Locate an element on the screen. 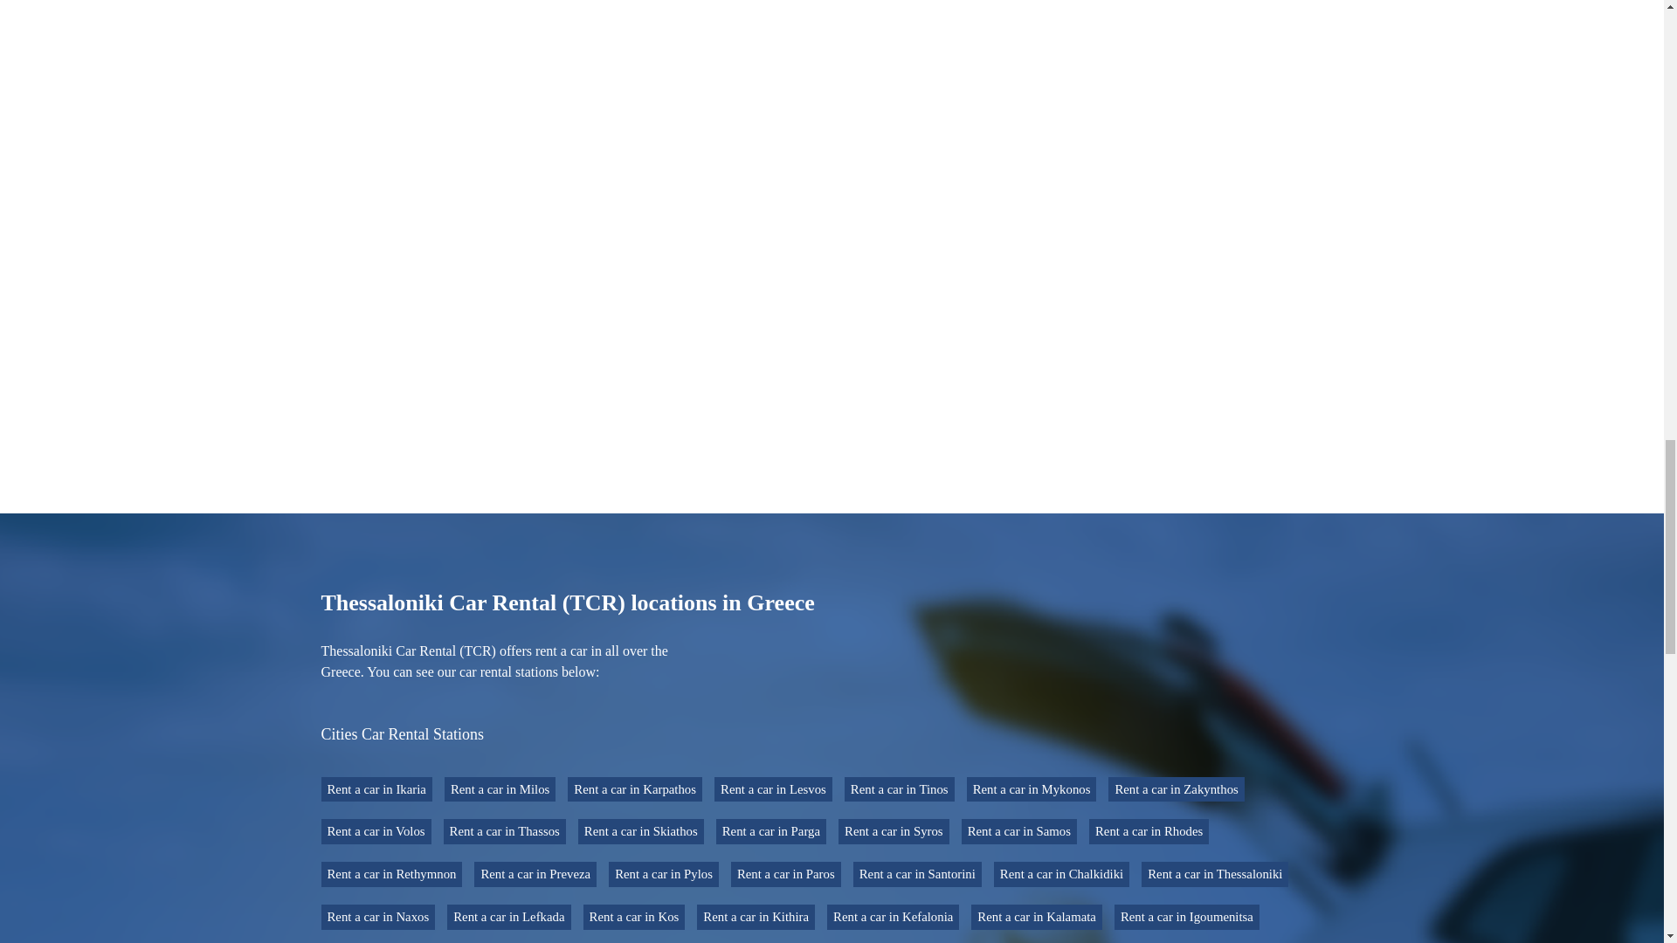  Rent a car in Parga is located at coordinates (770, 831).